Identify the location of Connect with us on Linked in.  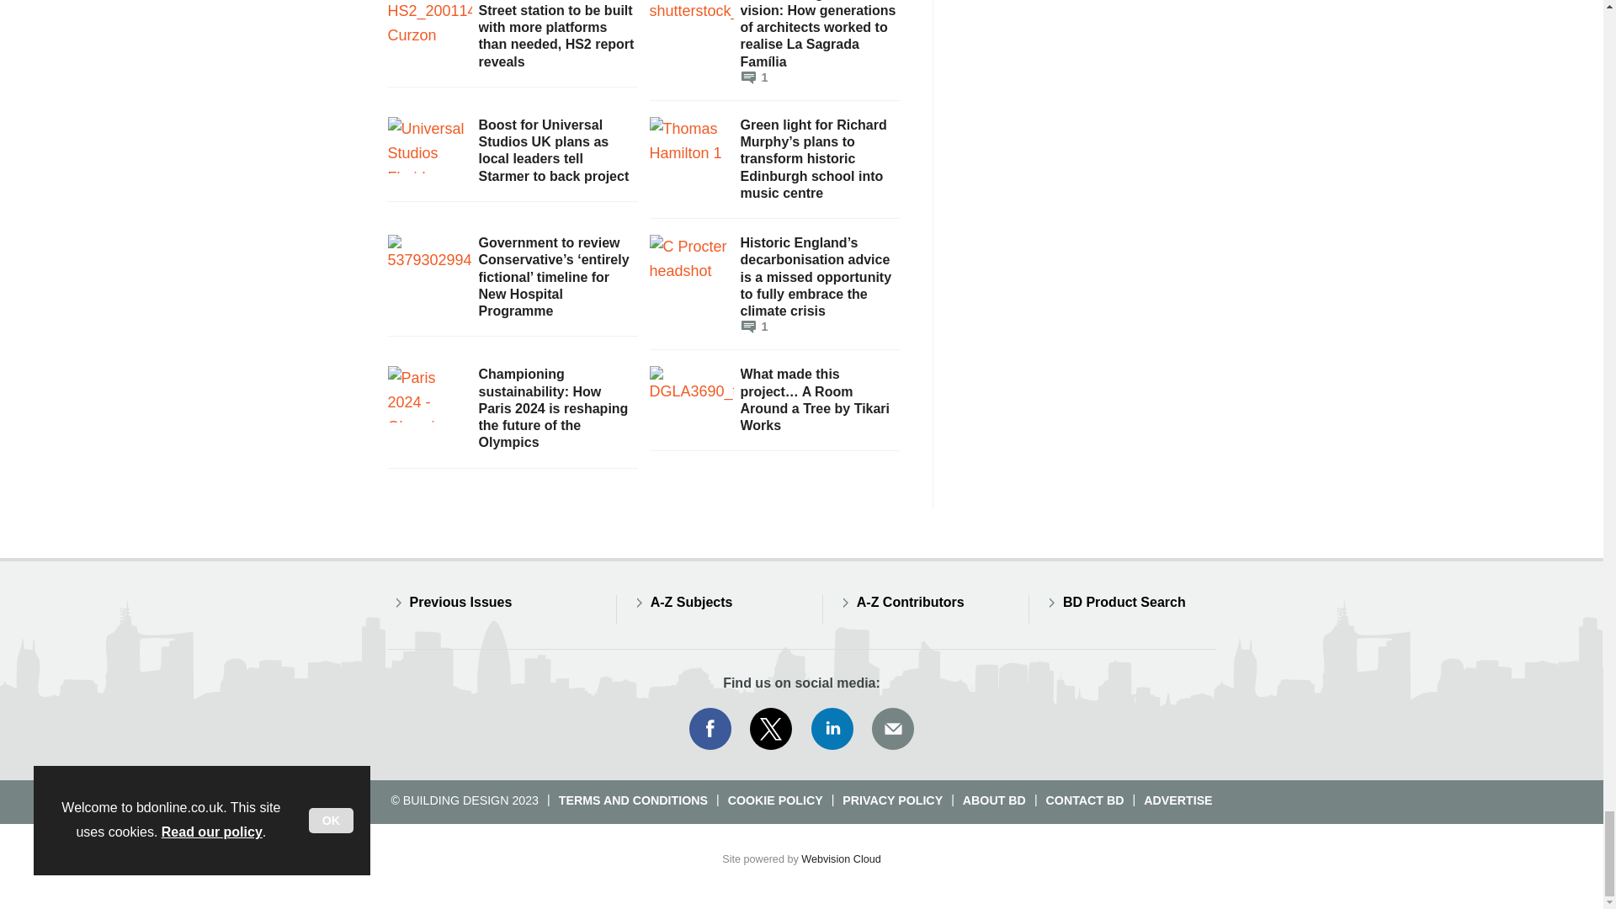
(832, 729).